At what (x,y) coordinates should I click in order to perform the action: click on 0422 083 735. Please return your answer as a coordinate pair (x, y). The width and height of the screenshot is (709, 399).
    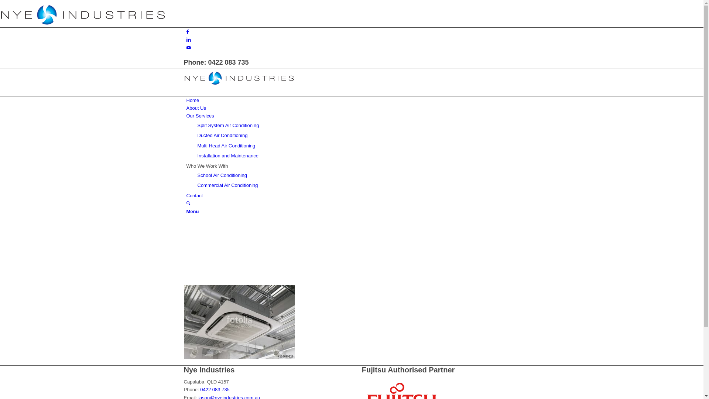
    Looking at the image, I should click on (229, 62).